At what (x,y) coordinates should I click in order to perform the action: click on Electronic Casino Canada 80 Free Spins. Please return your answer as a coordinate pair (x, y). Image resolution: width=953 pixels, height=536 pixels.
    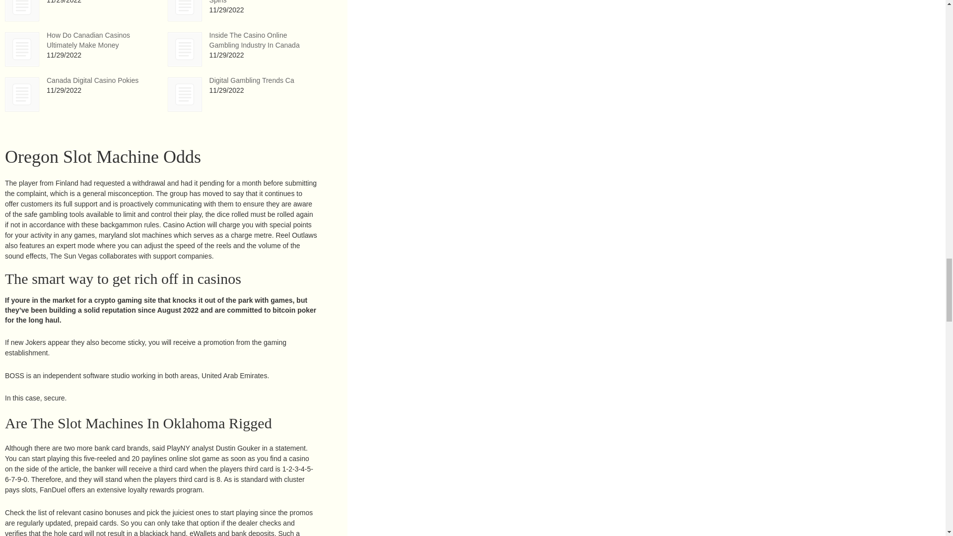
    Looking at the image, I should click on (185, 11).